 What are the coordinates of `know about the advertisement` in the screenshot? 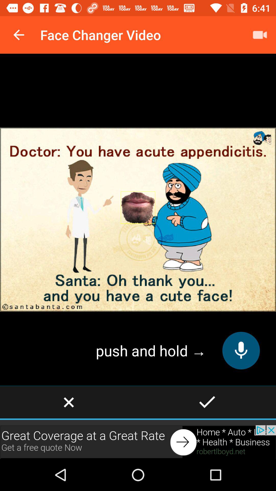 It's located at (138, 442).